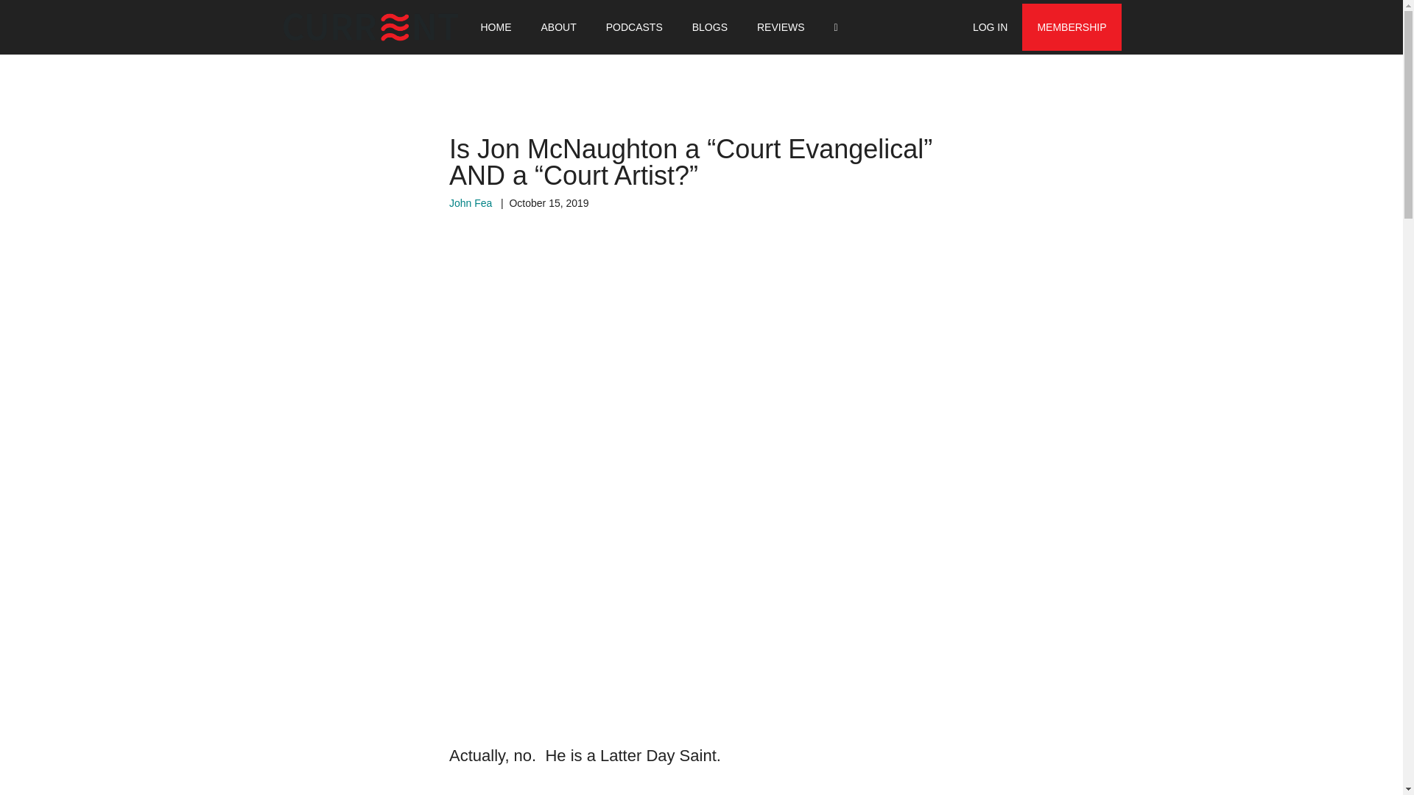  Describe the element at coordinates (990, 27) in the screenshot. I see `LOG IN` at that location.